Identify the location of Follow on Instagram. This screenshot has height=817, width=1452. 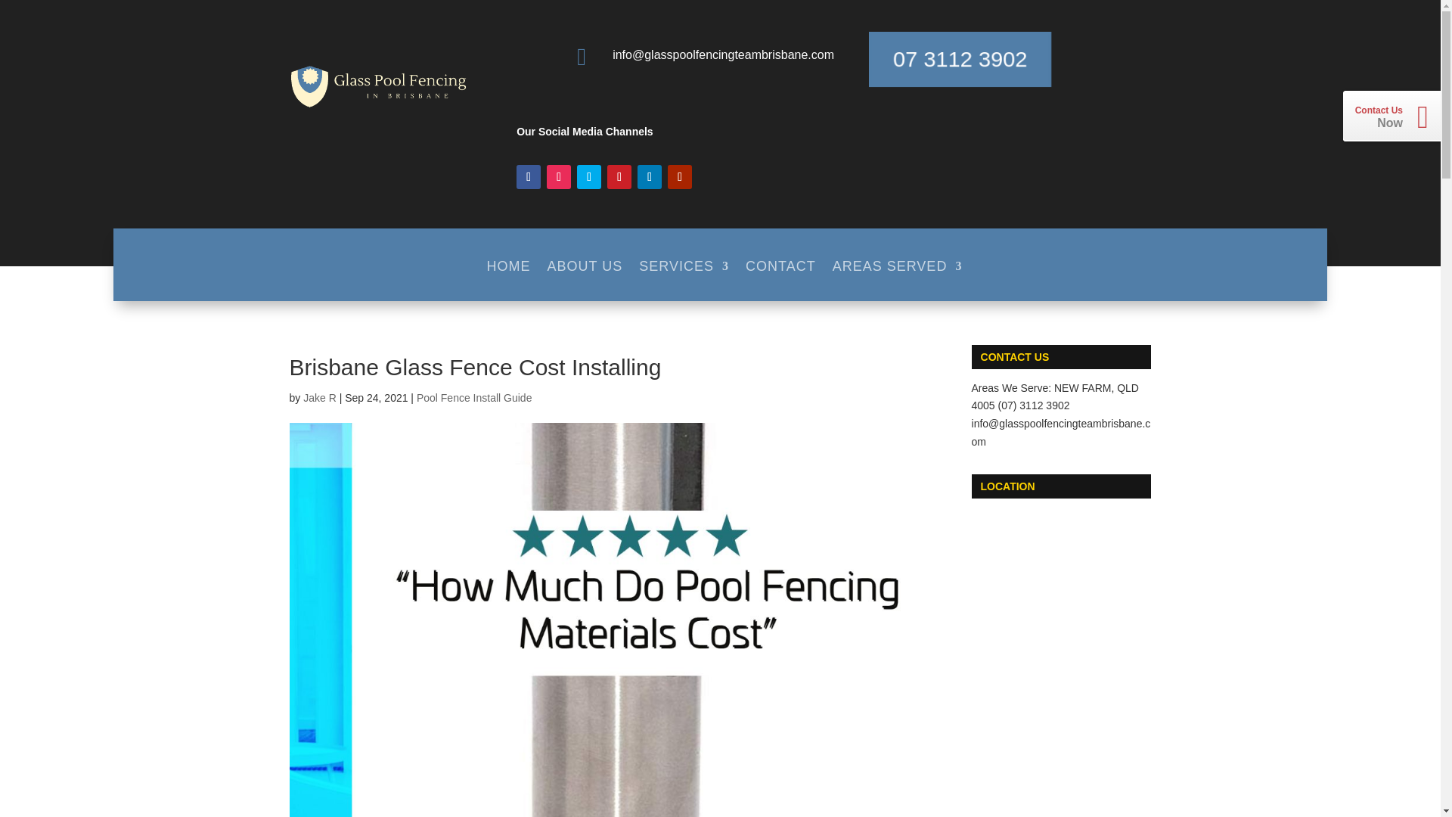
(558, 177).